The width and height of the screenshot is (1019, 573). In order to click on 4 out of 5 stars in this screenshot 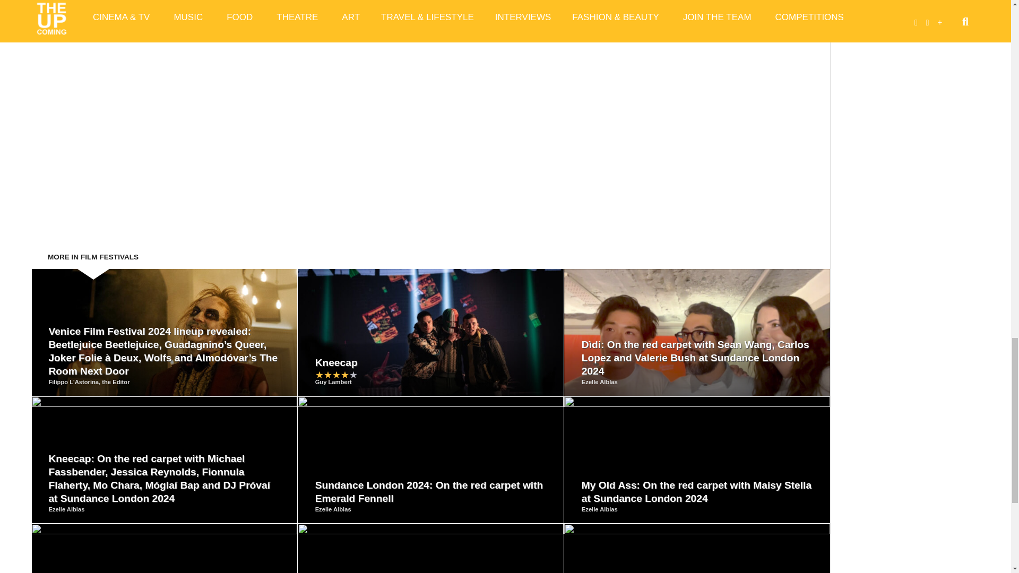, I will do `click(336, 375)`.